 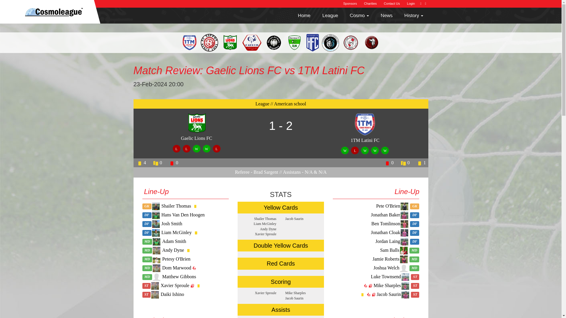 I want to click on Singapore Vikings FC, so click(x=186, y=149).